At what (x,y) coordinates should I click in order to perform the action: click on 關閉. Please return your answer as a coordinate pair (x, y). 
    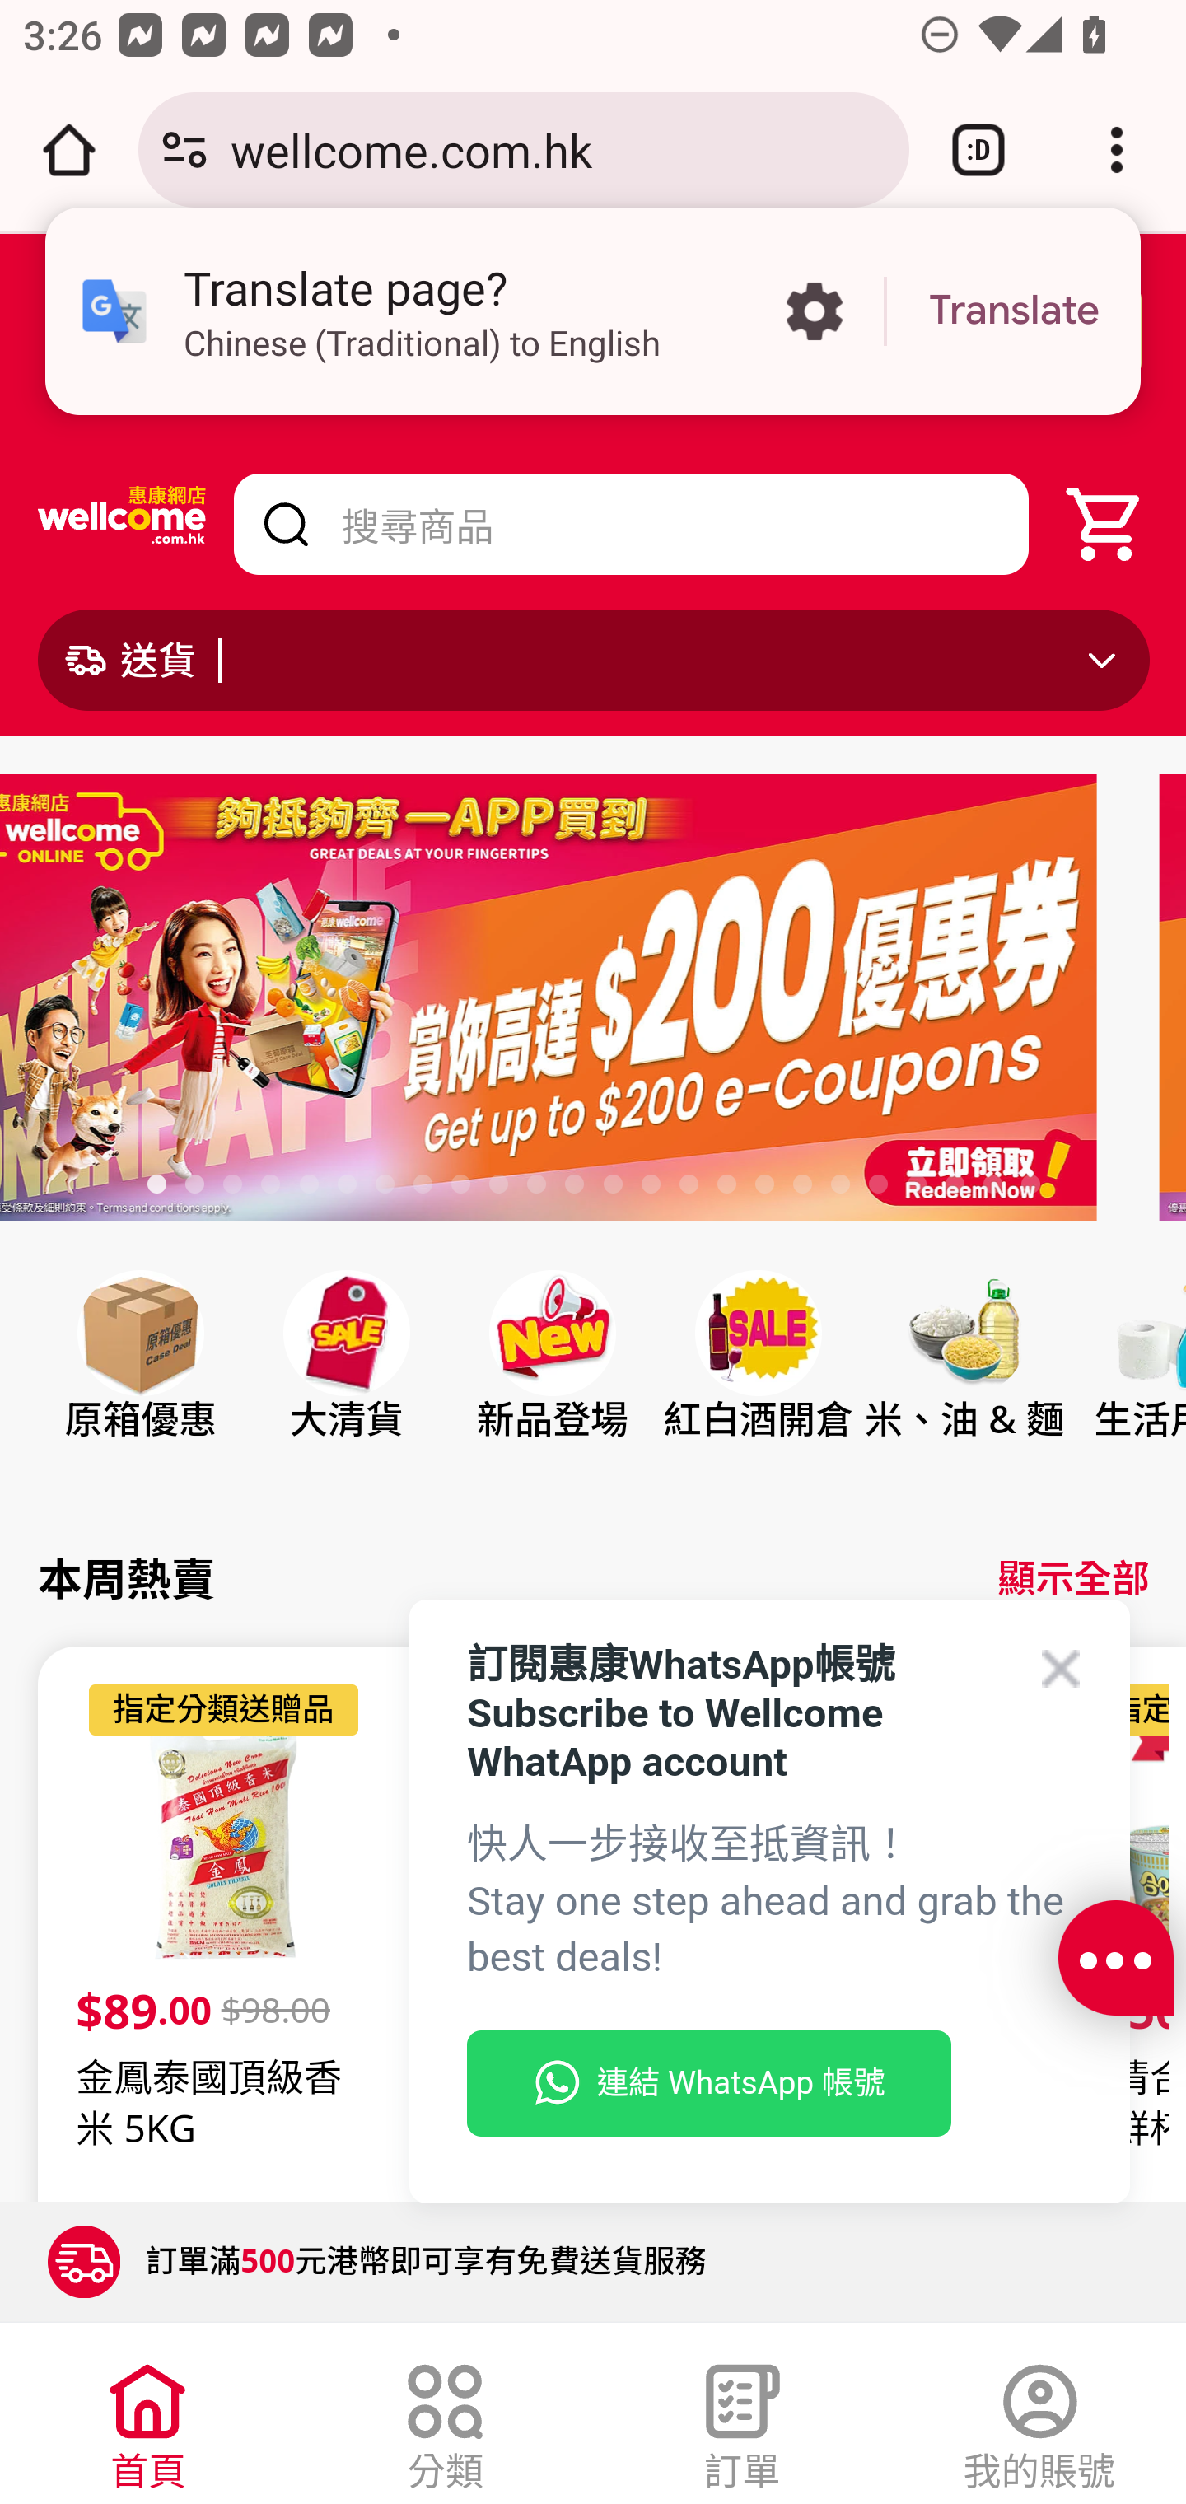
    Looking at the image, I should click on (315, 331).